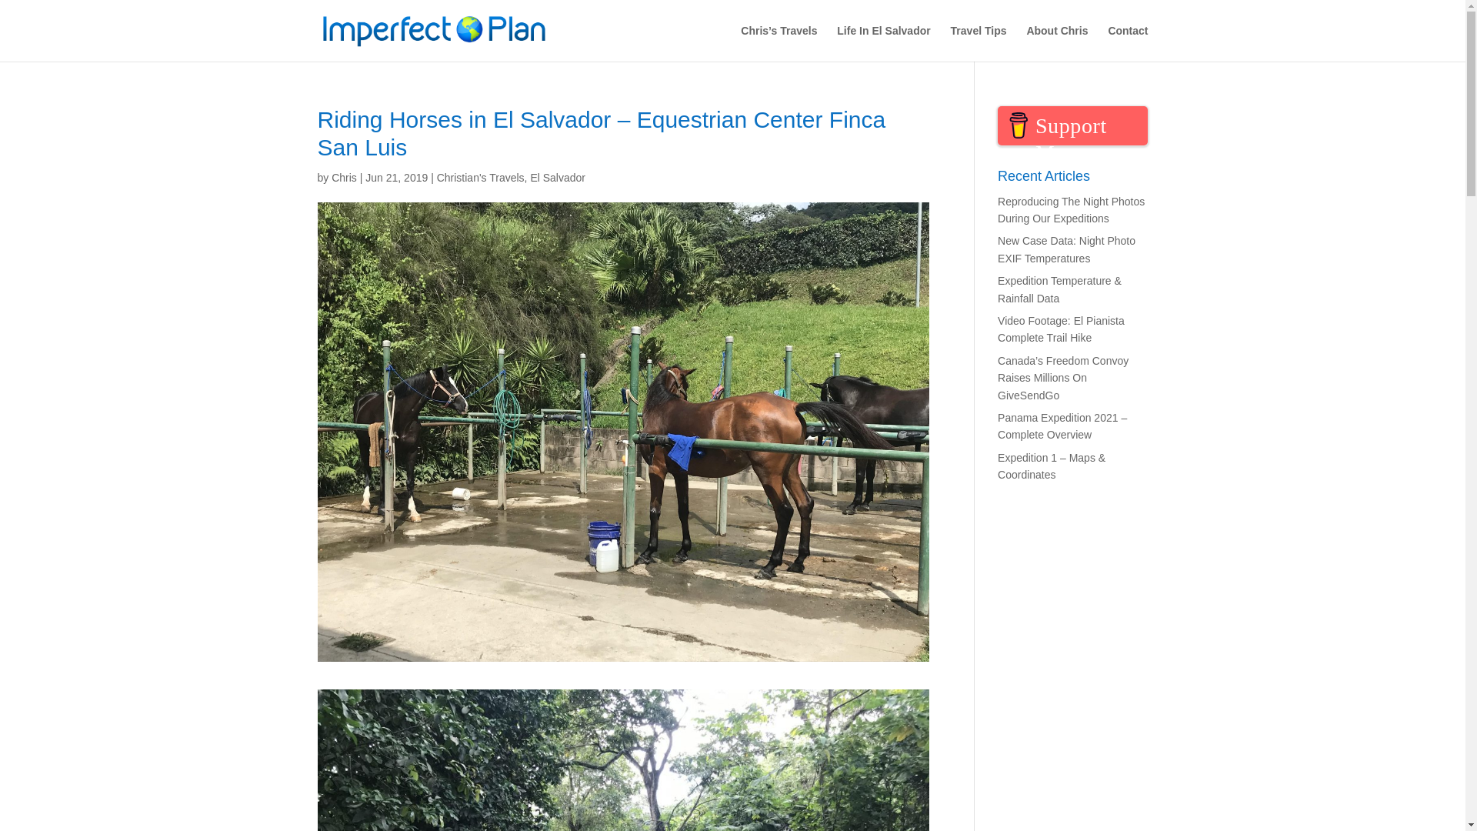 Image resolution: width=1477 pixels, height=831 pixels. What do you see at coordinates (480, 177) in the screenshot?
I see `Christian's Travels` at bounding box center [480, 177].